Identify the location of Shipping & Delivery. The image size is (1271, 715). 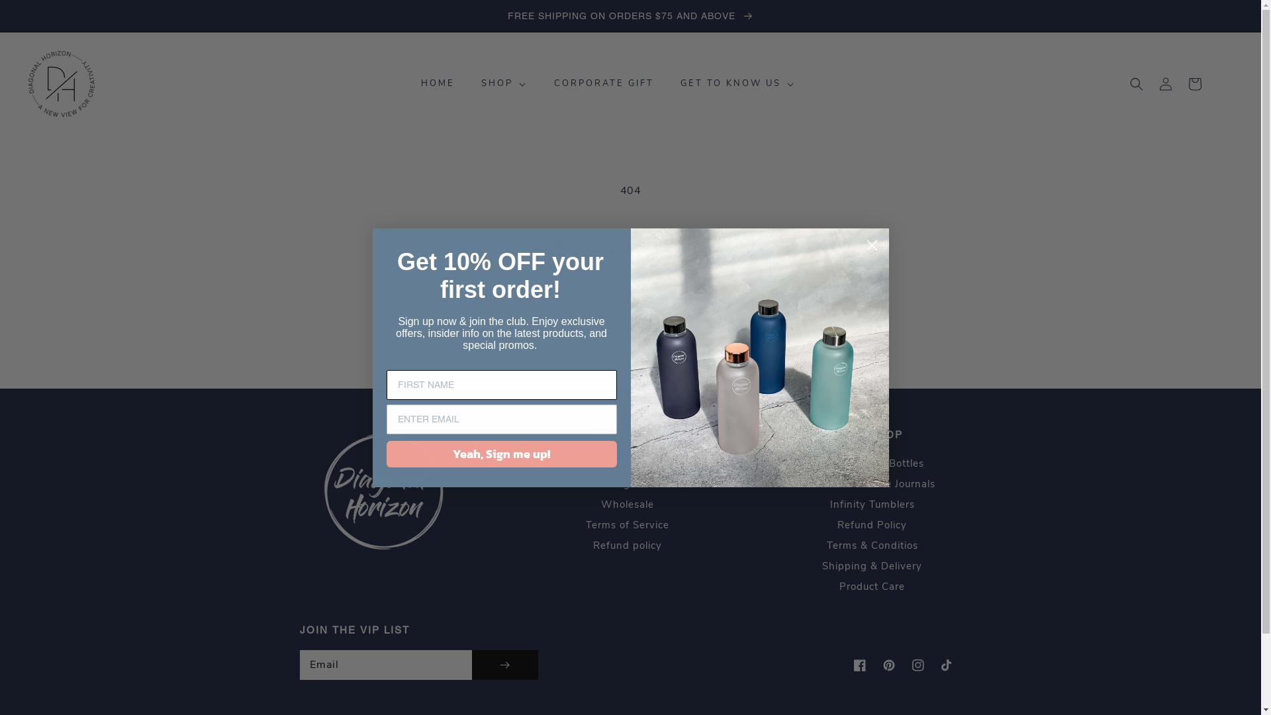
(872, 567).